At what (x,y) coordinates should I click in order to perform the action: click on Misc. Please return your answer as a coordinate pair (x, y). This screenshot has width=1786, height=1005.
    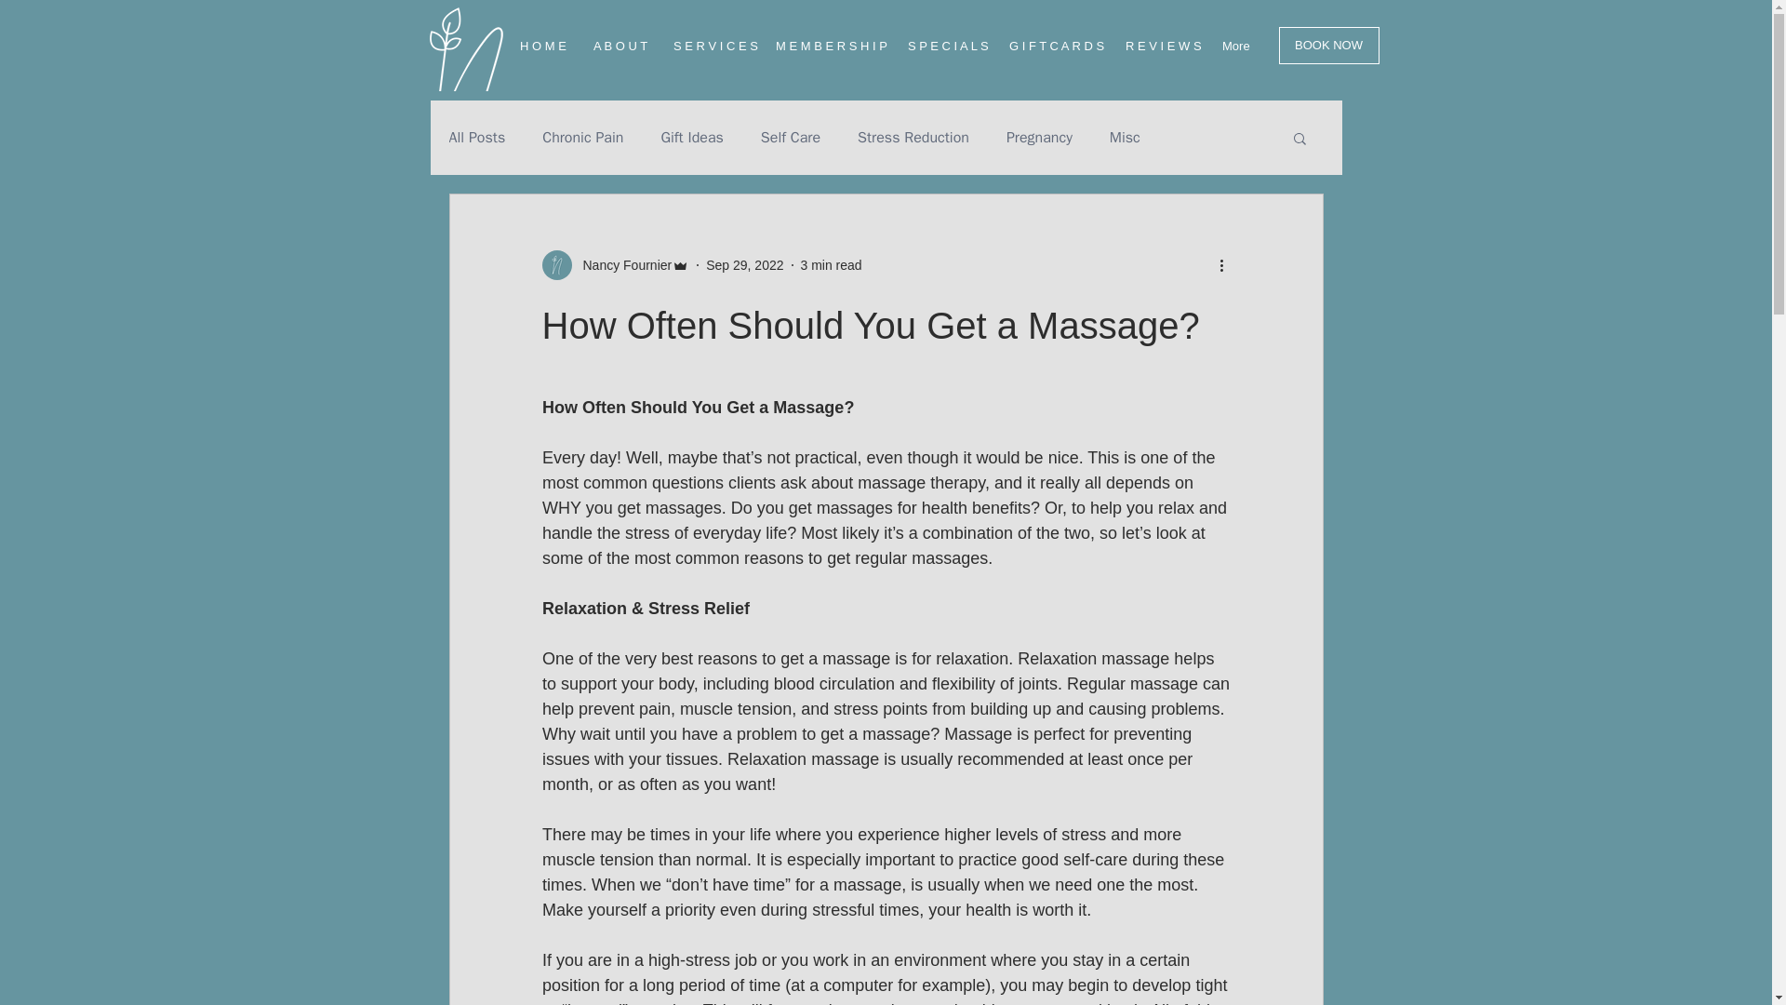
    Looking at the image, I should click on (1125, 138).